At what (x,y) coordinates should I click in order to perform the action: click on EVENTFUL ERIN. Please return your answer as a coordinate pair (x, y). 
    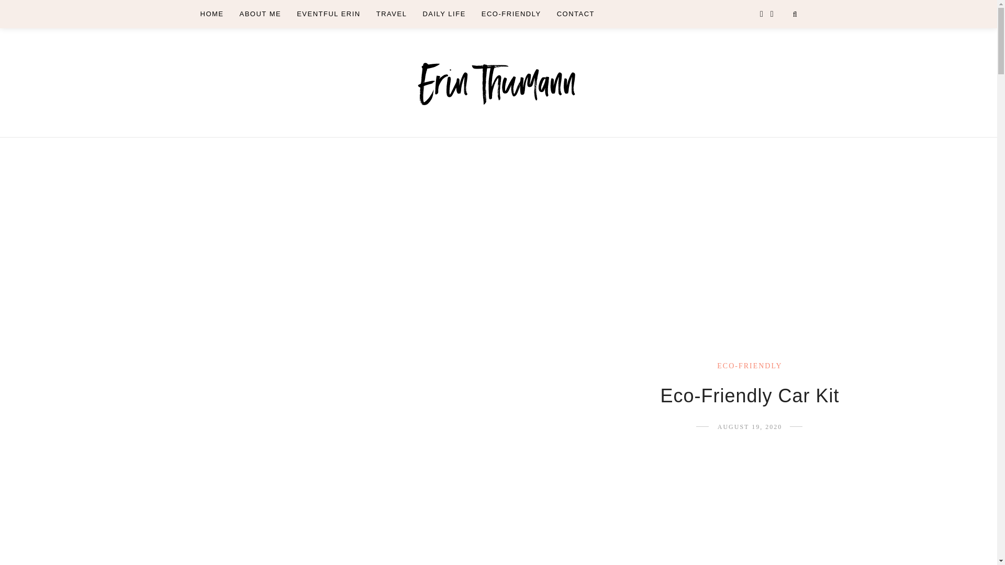
    Looking at the image, I should click on (329, 14).